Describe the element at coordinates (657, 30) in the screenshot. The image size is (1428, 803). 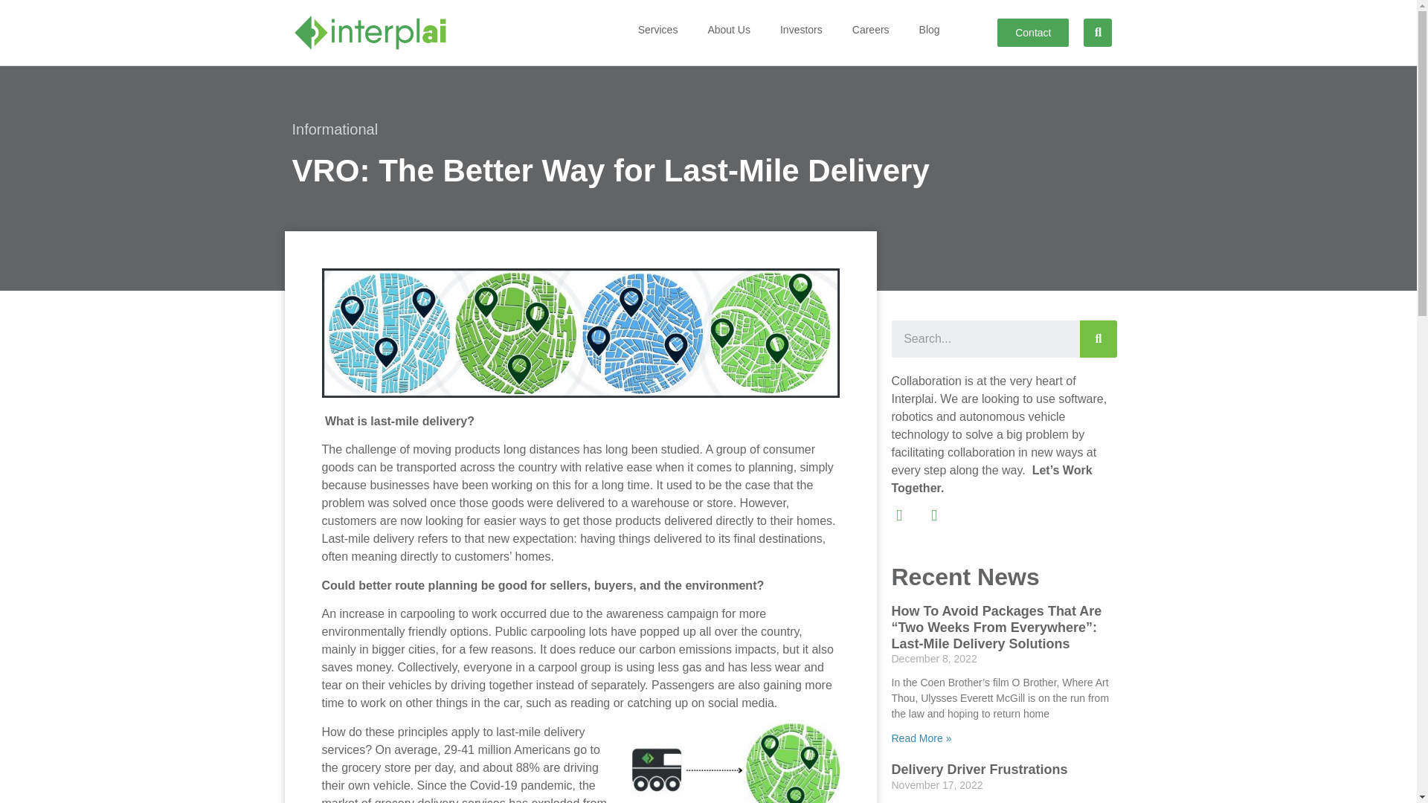
I see `Services` at that location.